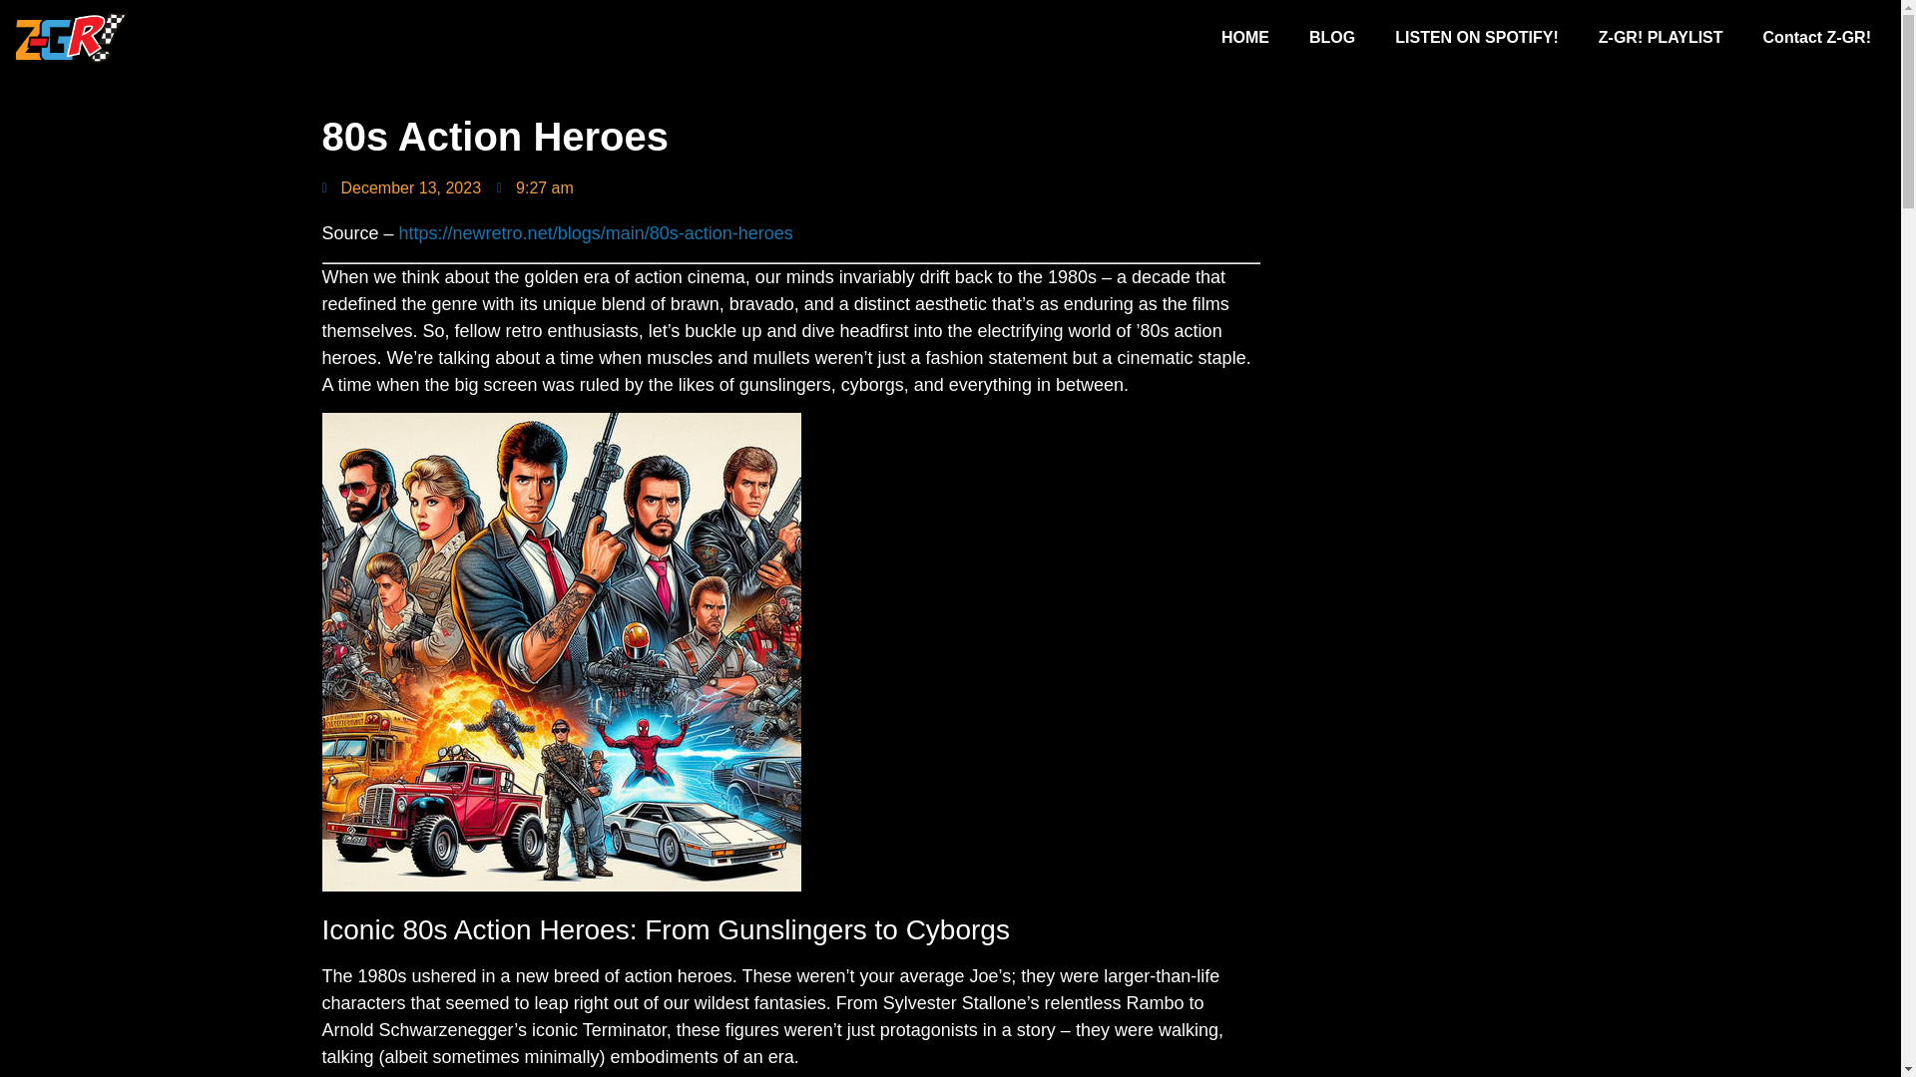 The image size is (1916, 1077). Describe the element at coordinates (1332, 38) in the screenshot. I see `BLOG` at that location.